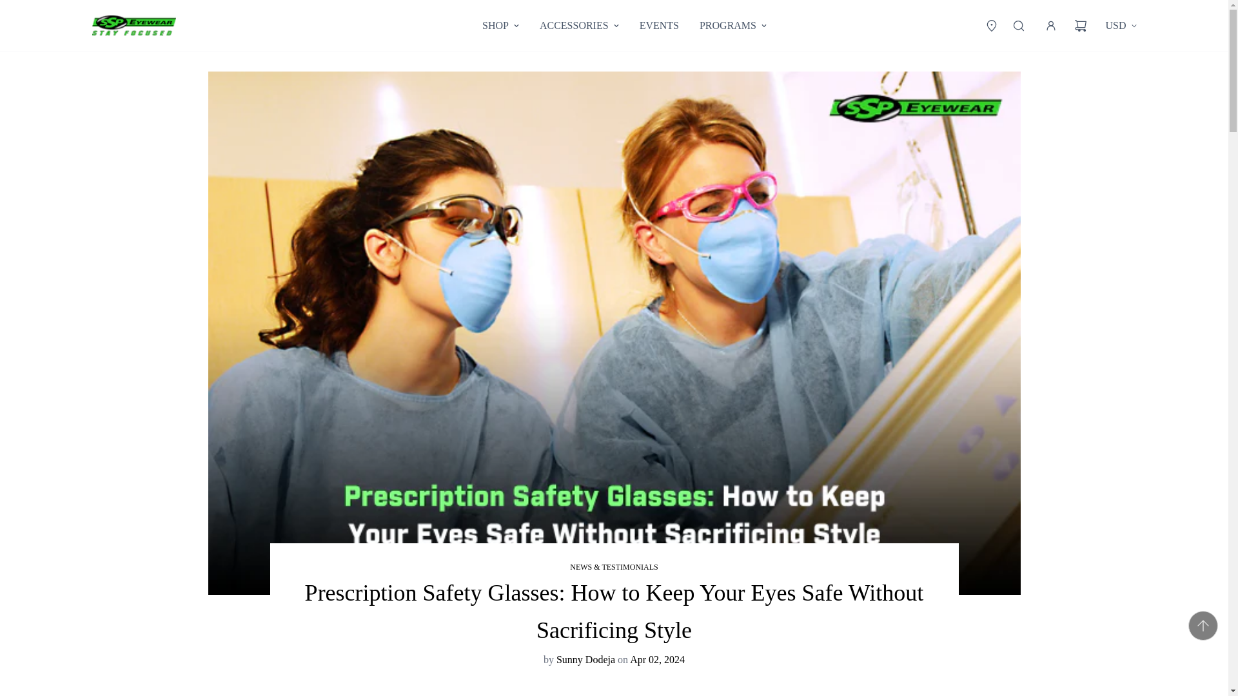  I want to click on SSP Eyewear, so click(133, 24).